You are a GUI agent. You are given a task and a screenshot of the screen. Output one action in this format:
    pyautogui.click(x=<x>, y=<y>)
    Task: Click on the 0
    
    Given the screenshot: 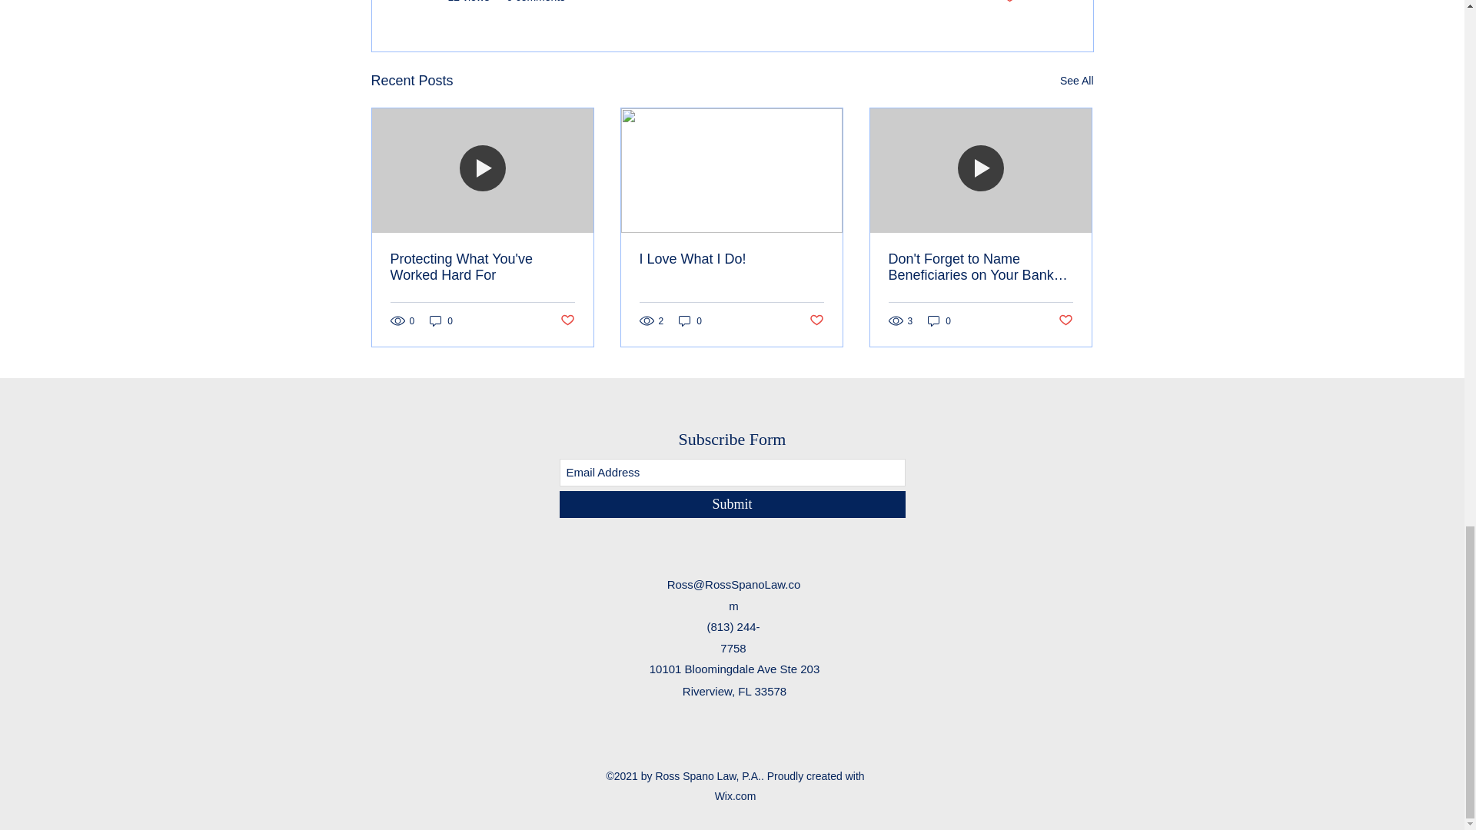 What is the action you would take?
    pyautogui.click(x=690, y=320)
    